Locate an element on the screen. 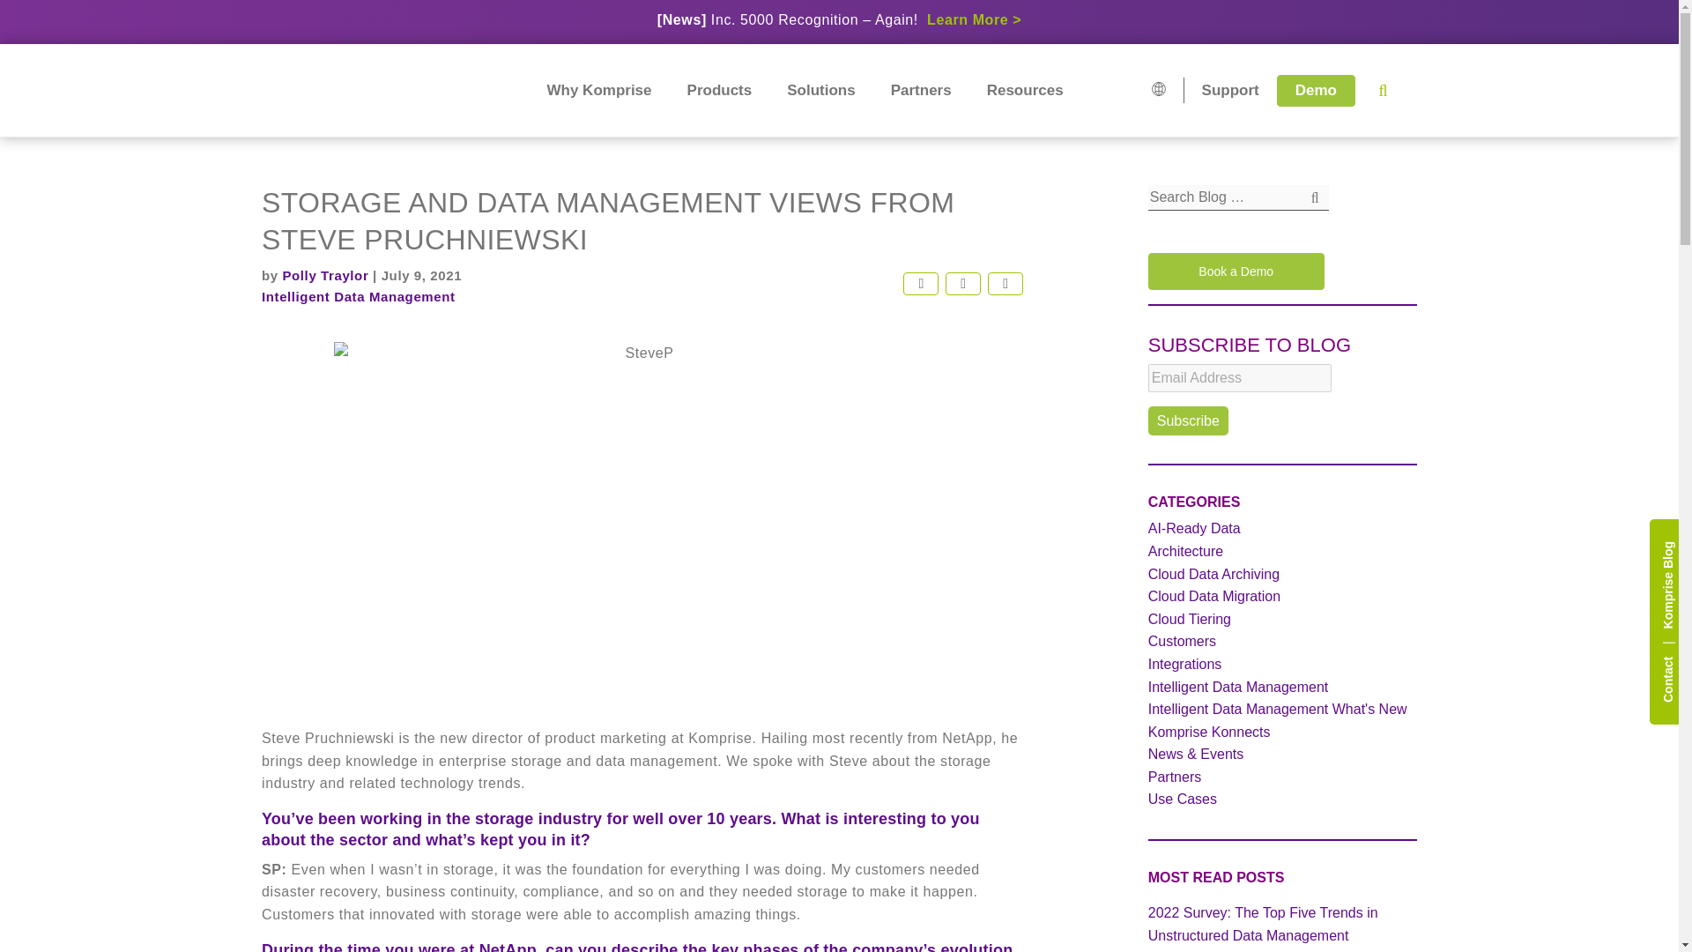  Search for: is located at coordinates (1238, 197).